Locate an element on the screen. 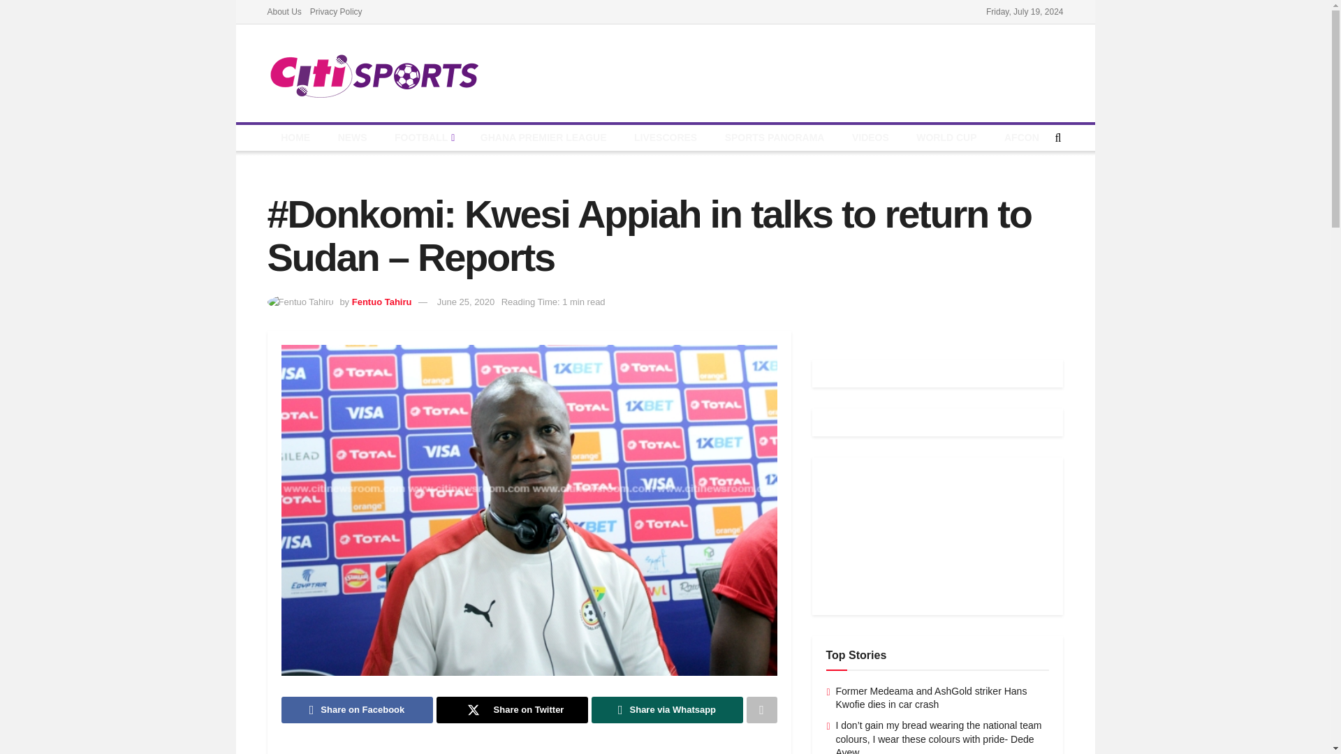 This screenshot has height=754, width=1341. GHANA PREMIER LEAGUE is located at coordinates (543, 138).